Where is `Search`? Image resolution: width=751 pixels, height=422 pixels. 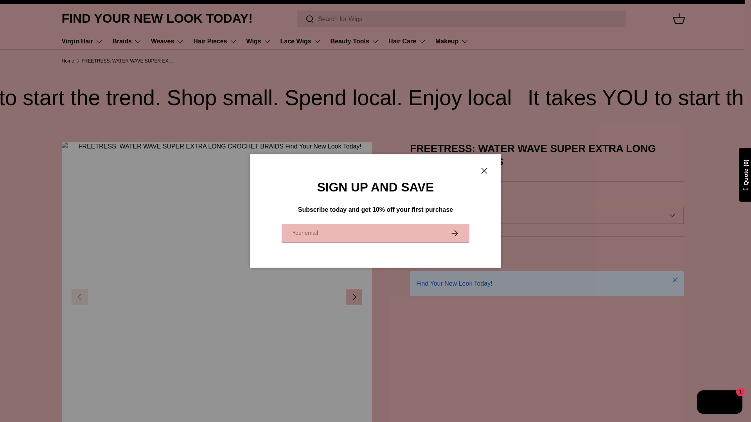
Search is located at coordinates (305, 19).